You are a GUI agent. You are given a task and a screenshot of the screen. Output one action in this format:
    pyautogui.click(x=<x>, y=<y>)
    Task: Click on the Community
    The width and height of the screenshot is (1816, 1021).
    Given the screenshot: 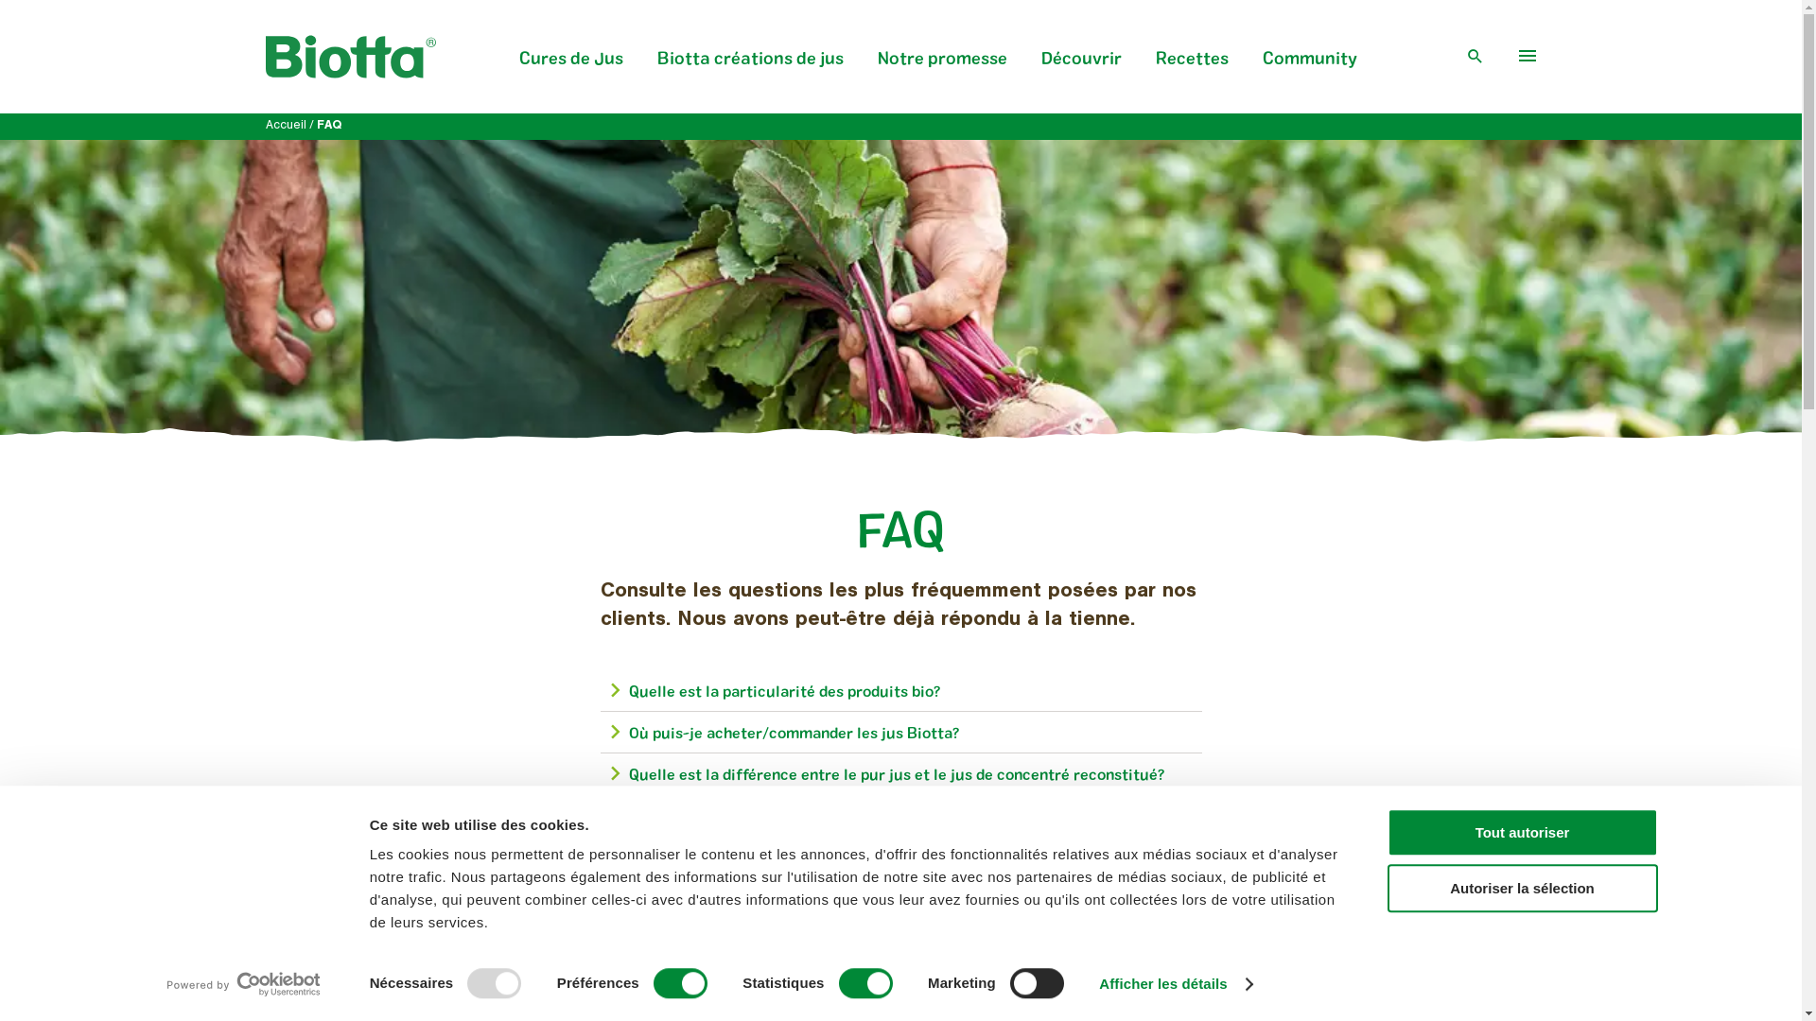 What is the action you would take?
    pyautogui.click(x=1310, y=69)
    